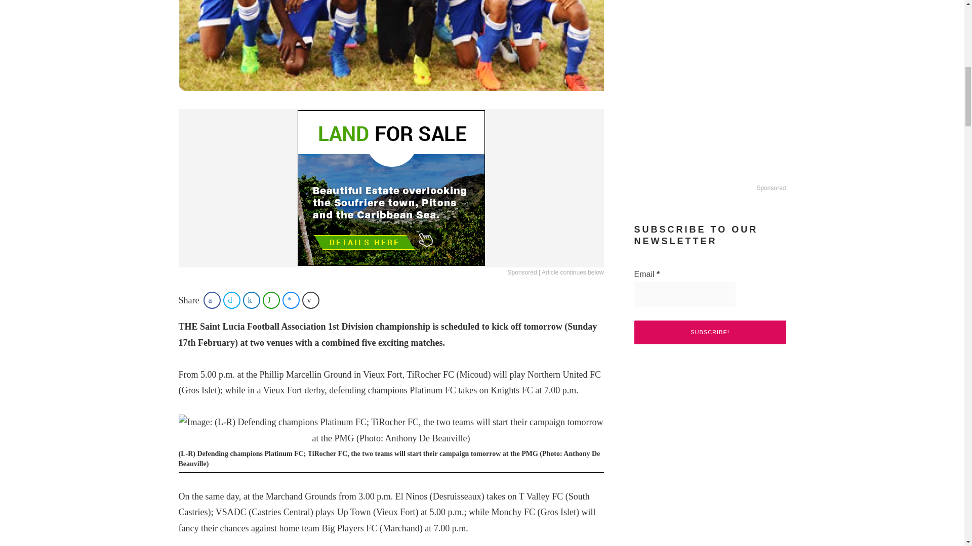  What do you see at coordinates (212, 300) in the screenshot?
I see `Share on Facebook` at bounding box center [212, 300].